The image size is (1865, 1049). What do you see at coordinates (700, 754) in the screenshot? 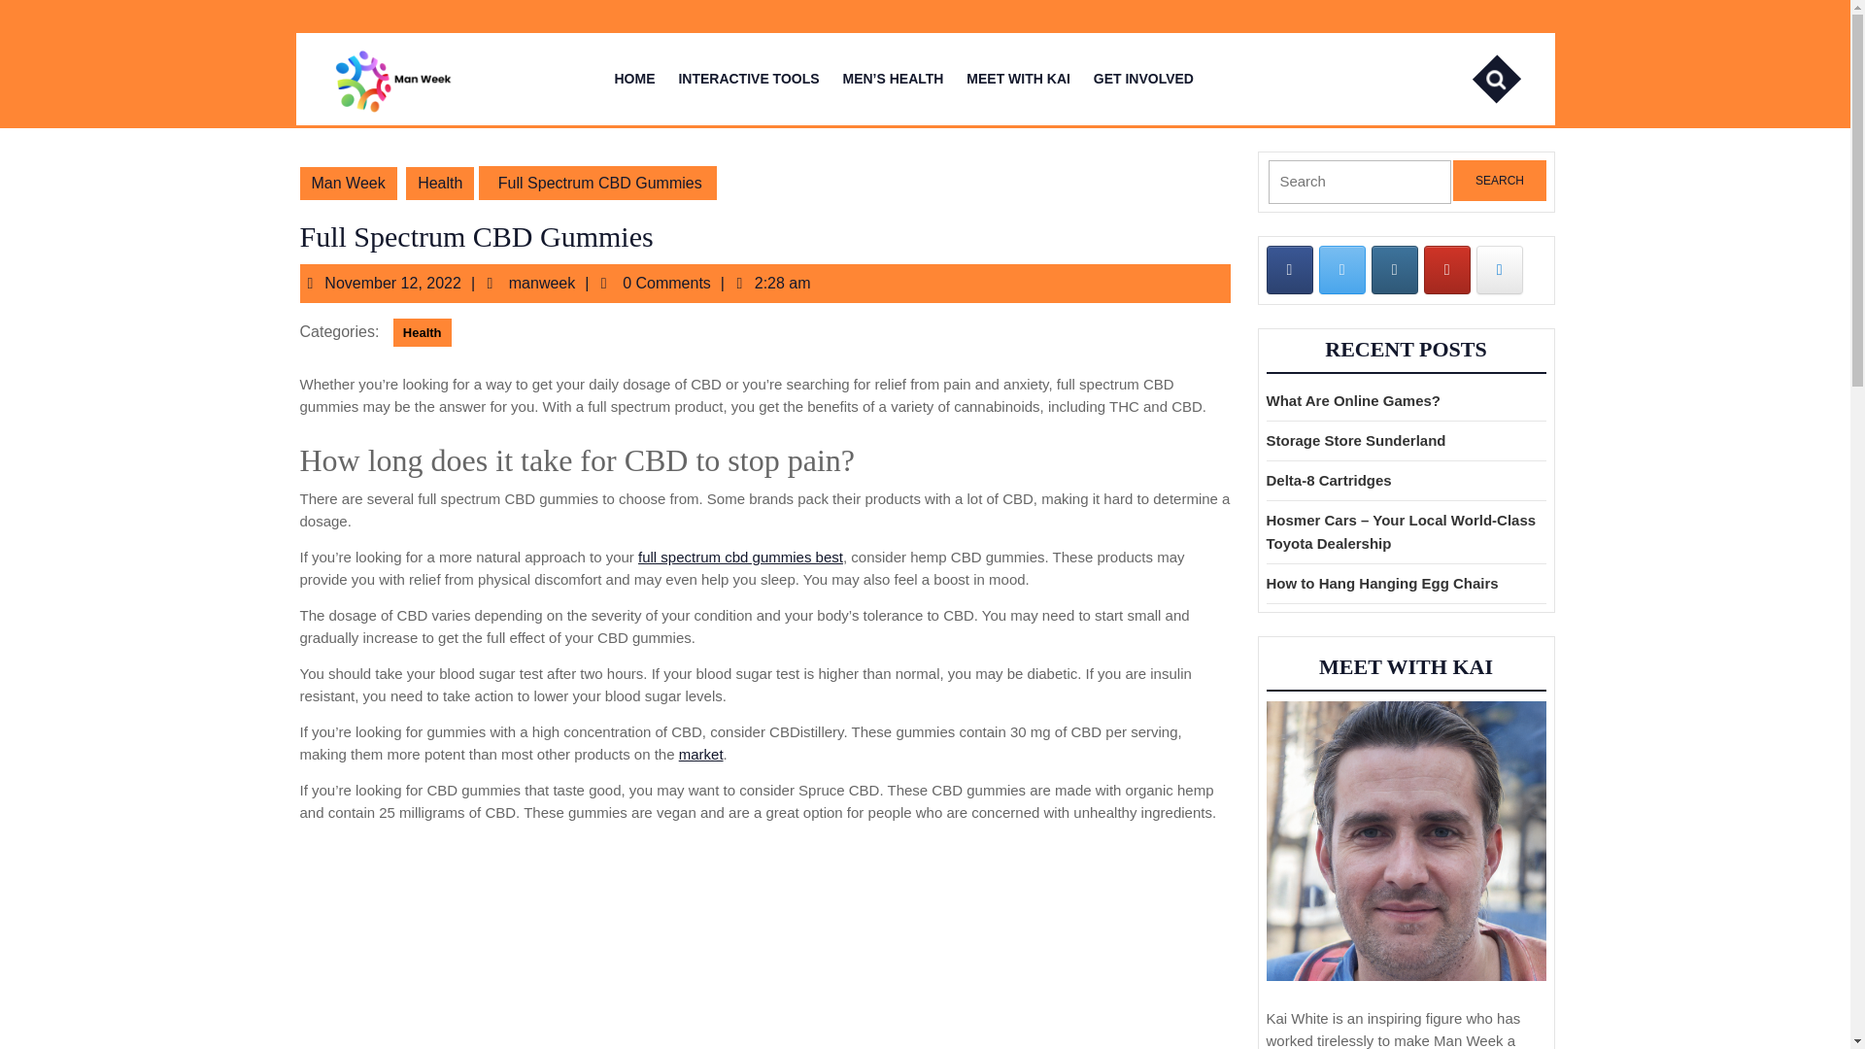
I see `full spectrum cbd gummies best` at bounding box center [700, 754].